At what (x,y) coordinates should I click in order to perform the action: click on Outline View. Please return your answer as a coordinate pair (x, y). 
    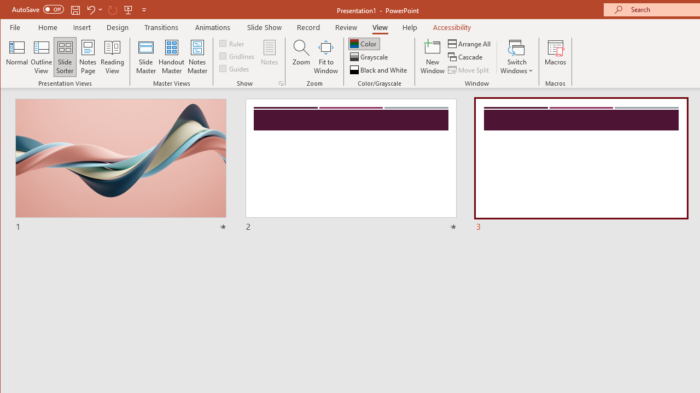
    Looking at the image, I should click on (42, 57).